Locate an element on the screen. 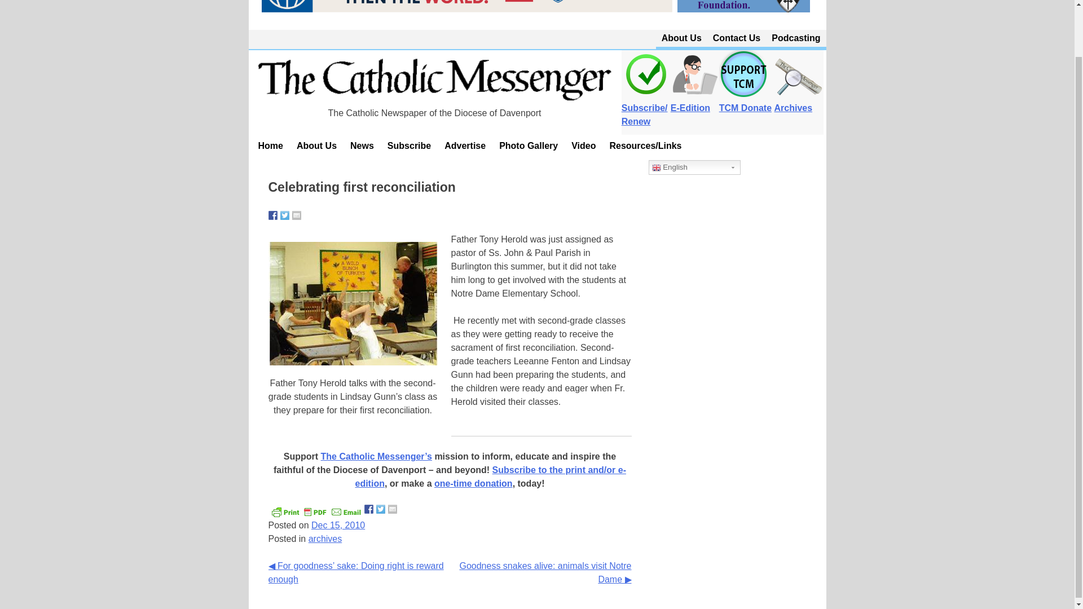  About Us is located at coordinates (316, 146).